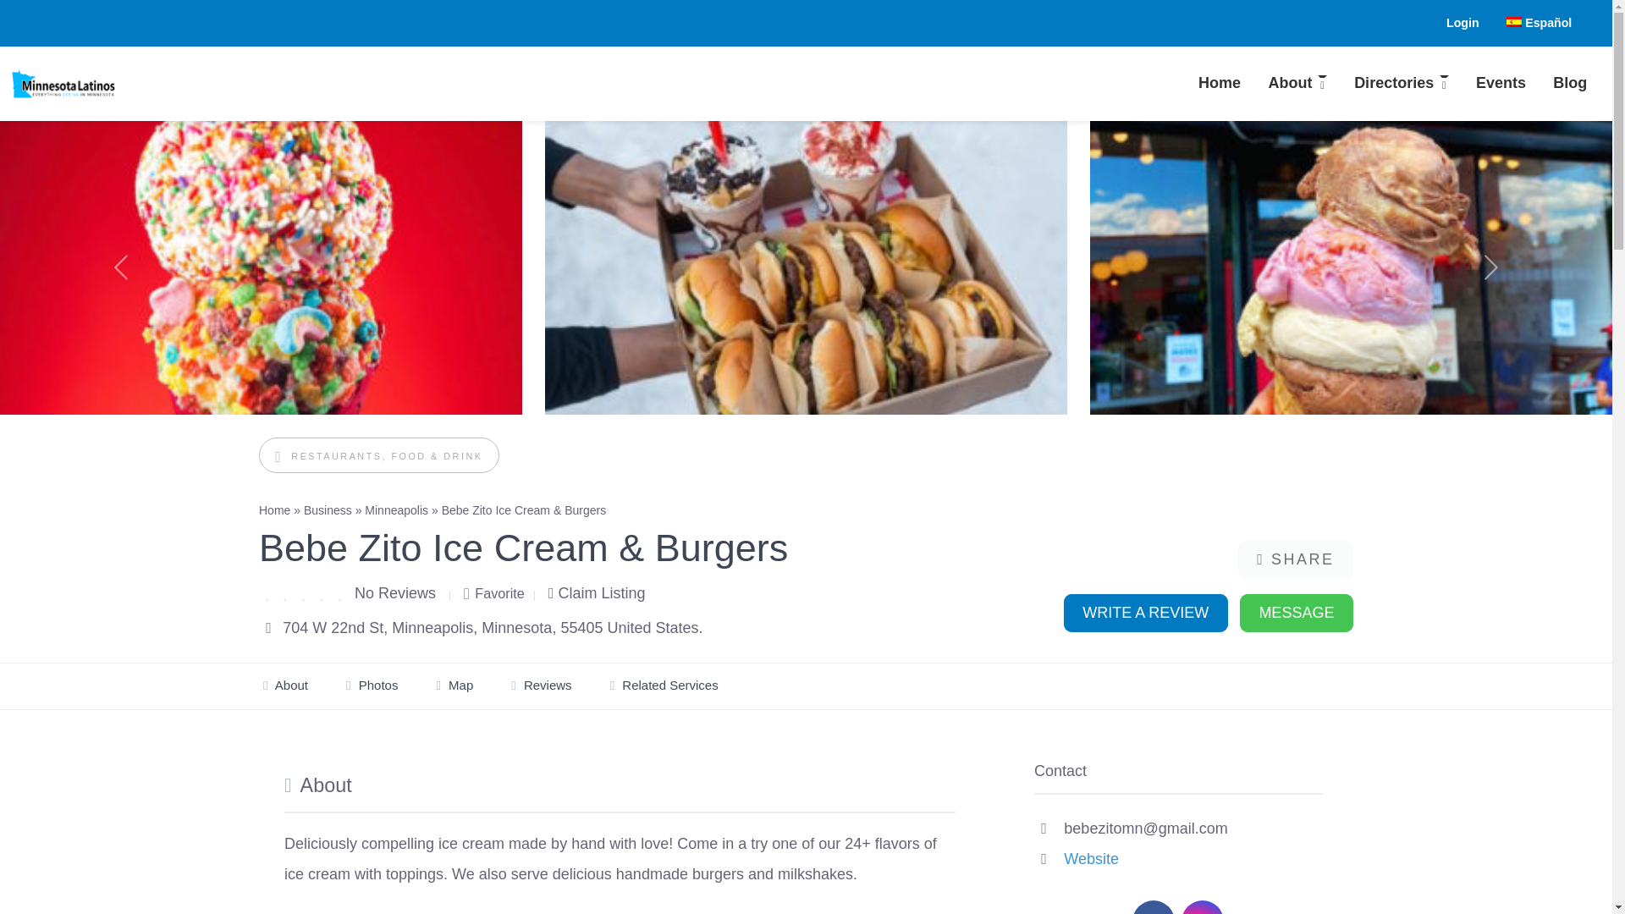 The image size is (1625, 914). What do you see at coordinates (1462, 22) in the screenshot?
I see `Login` at bounding box center [1462, 22].